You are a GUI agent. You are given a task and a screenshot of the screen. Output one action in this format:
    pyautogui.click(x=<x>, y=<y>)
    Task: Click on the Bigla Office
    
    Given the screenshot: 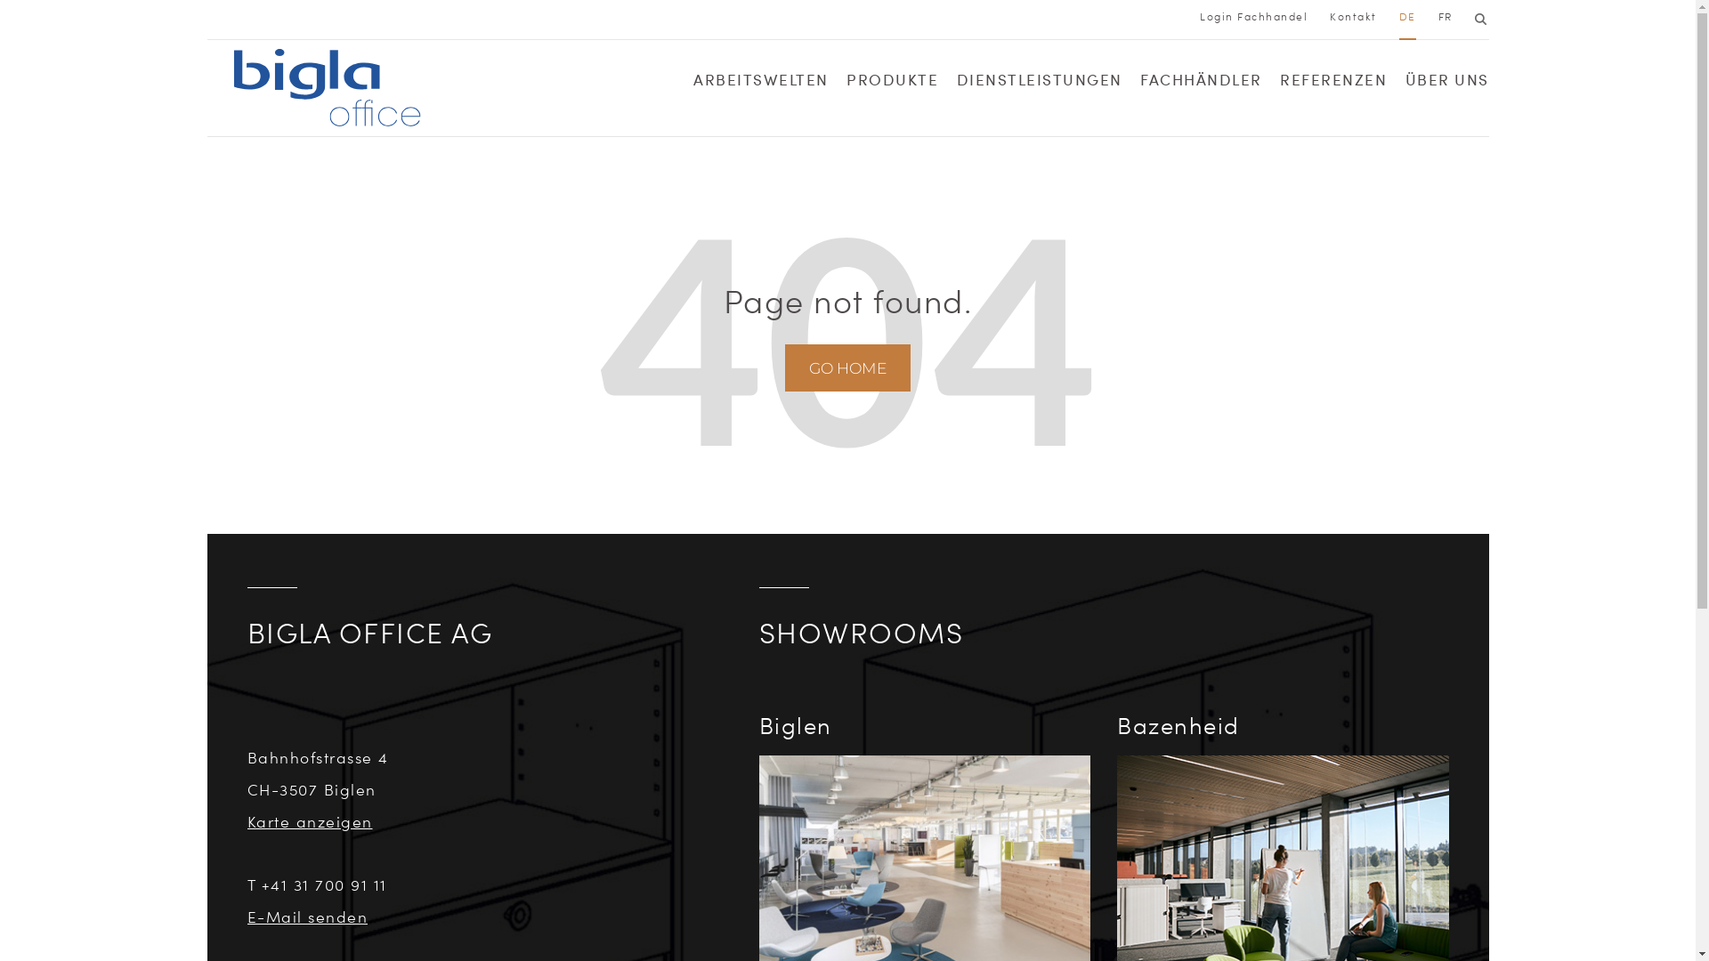 What is the action you would take?
    pyautogui.click(x=327, y=88)
    